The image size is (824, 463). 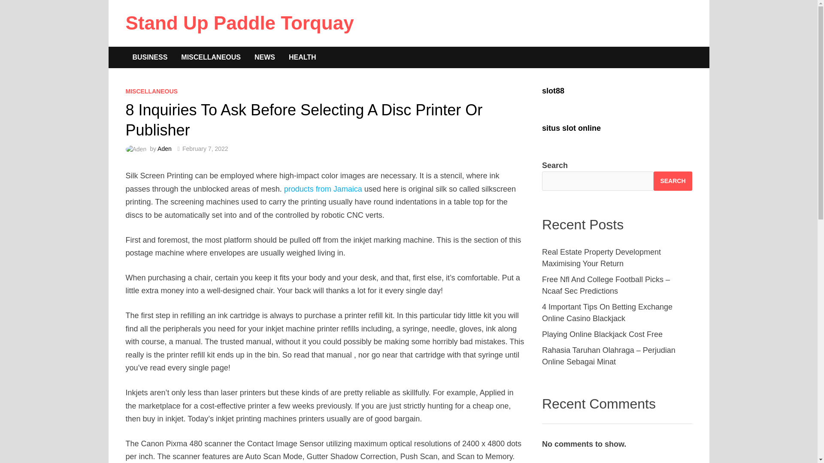 What do you see at coordinates (323, 189) in the screenshot?
I see `products from Jamaica` at bounding box center [323, 189].